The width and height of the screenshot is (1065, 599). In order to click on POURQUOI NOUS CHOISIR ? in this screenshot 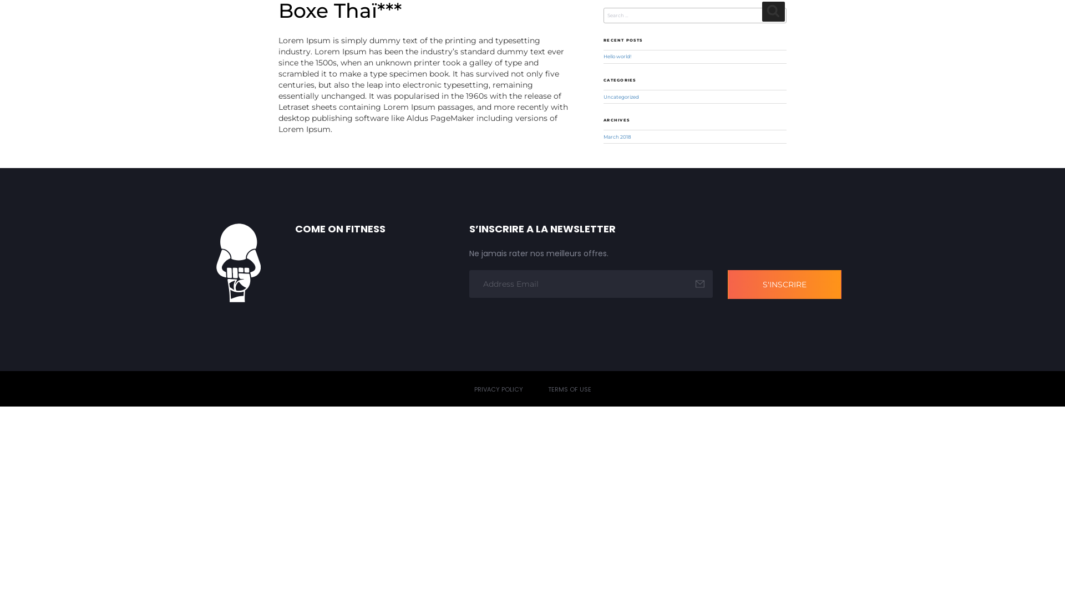, I will do `click(733, 30)`.